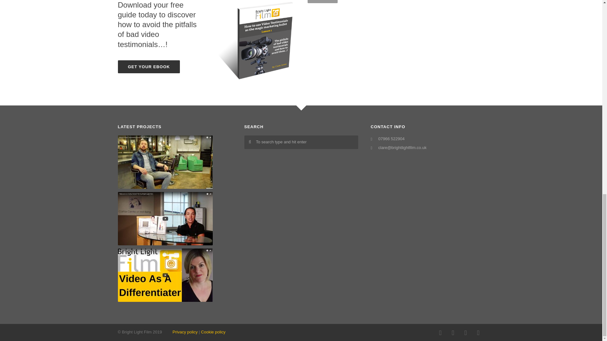 This screenshot has height=341, width=607. What do you see at coordinates (301, 142) in the screenshot?
I see `To search type and hit enter` at bounding box center [301, 142].